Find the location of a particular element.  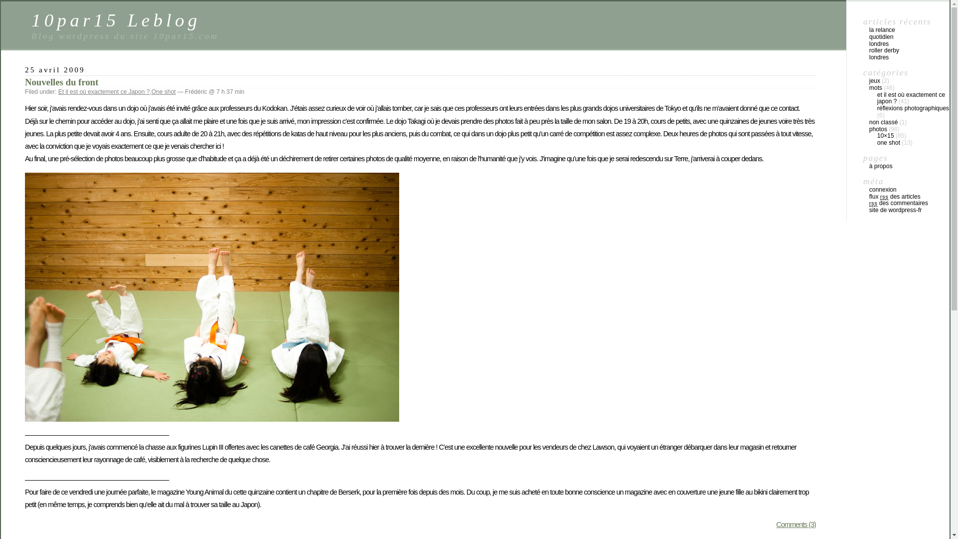

rss des commentaires is located at coordinates (899, 203).